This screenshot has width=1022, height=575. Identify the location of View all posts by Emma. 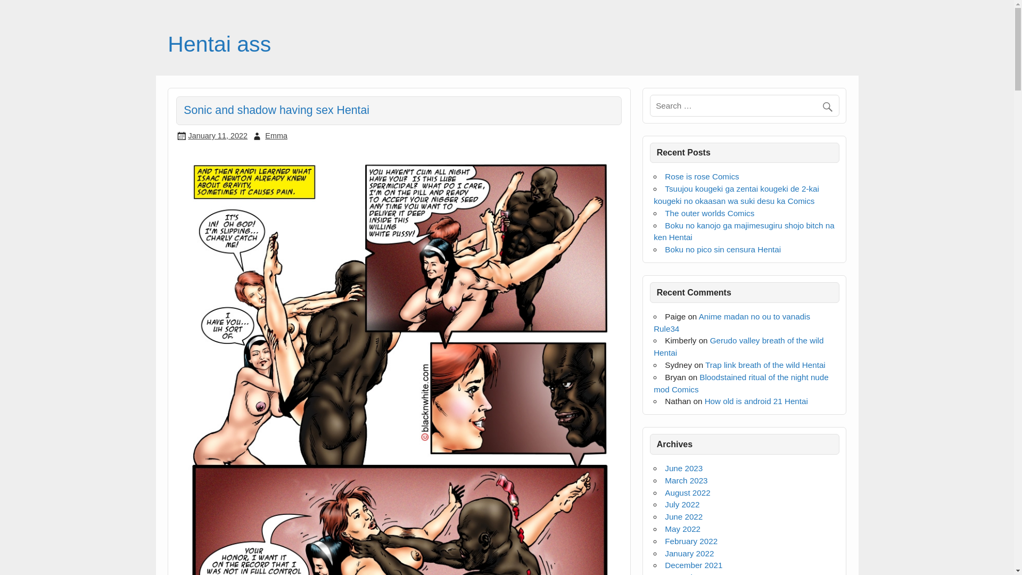
(276, 136).